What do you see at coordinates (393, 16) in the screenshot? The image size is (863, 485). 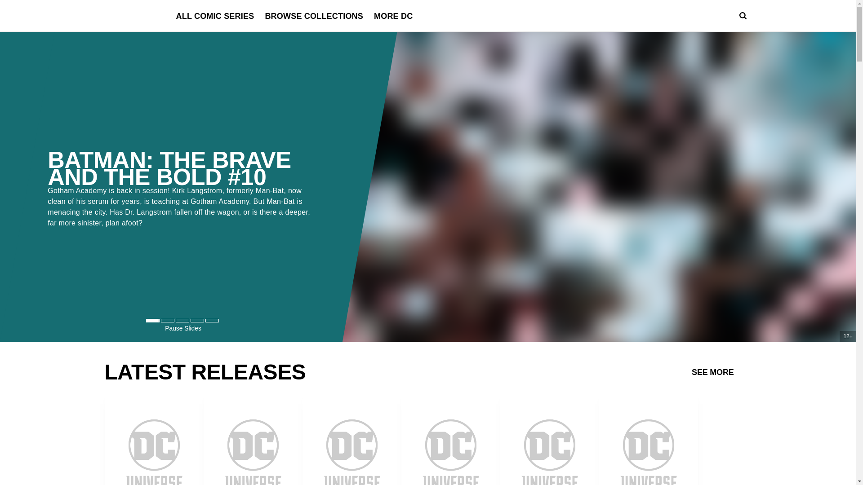 I see `MORE DC` at bounding box center [393, 16].